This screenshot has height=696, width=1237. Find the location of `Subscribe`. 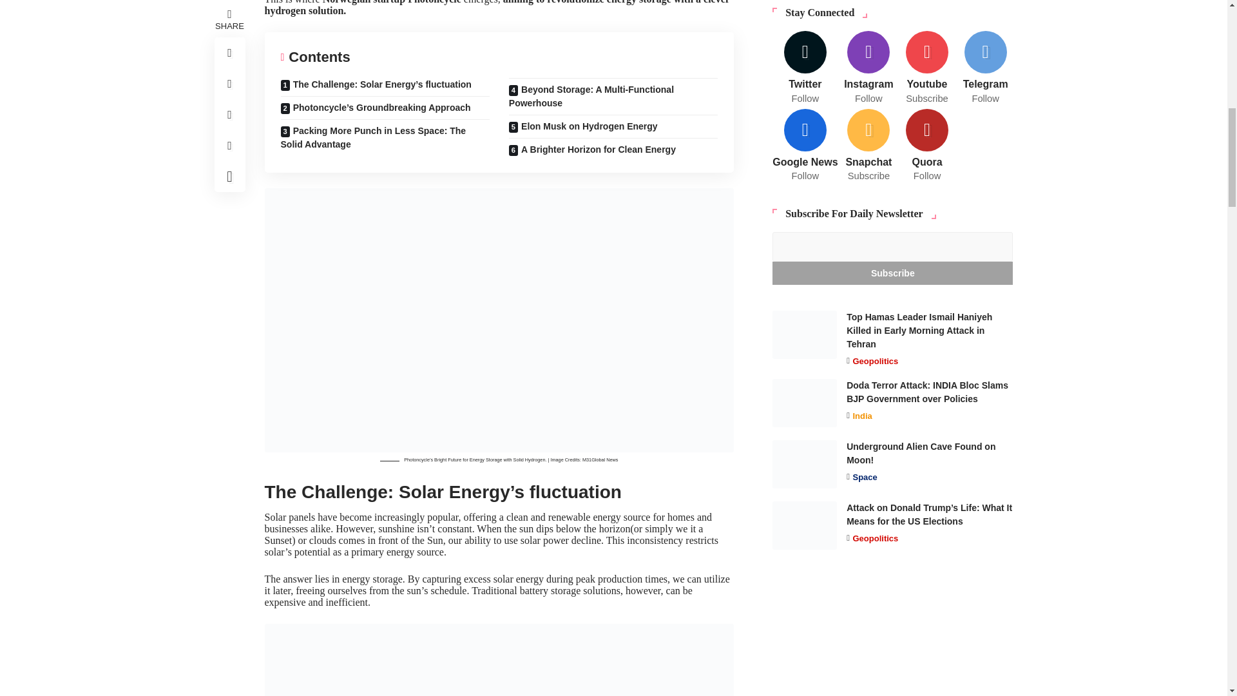

Subscribe is located at coordinates (892, 247).